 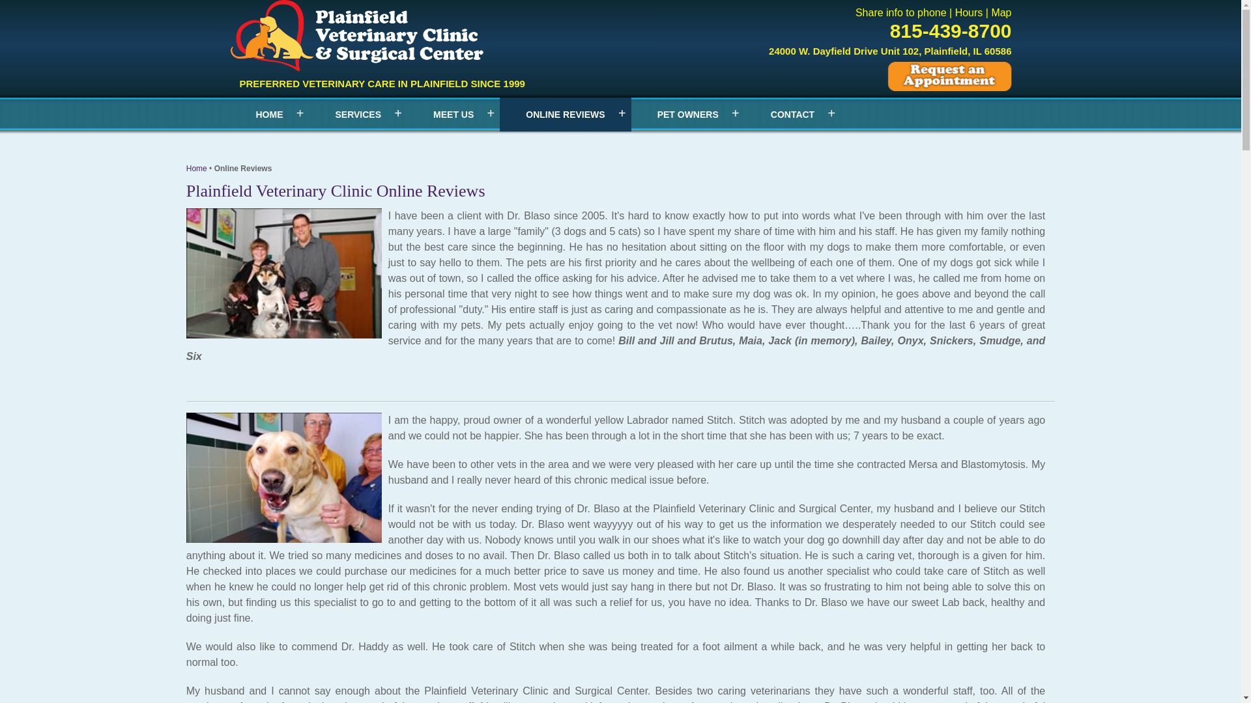 What do you see at coordinates (792, 115) in the screenshot?
I see `CONTACT` at bounding box center [792, 115].